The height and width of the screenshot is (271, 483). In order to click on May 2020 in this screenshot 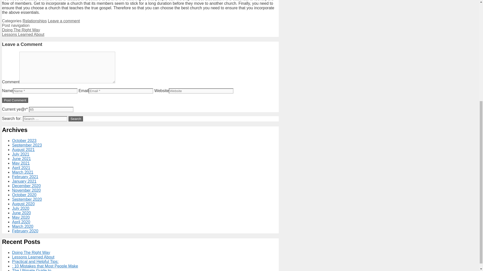, I will do `click(21, 217)`.